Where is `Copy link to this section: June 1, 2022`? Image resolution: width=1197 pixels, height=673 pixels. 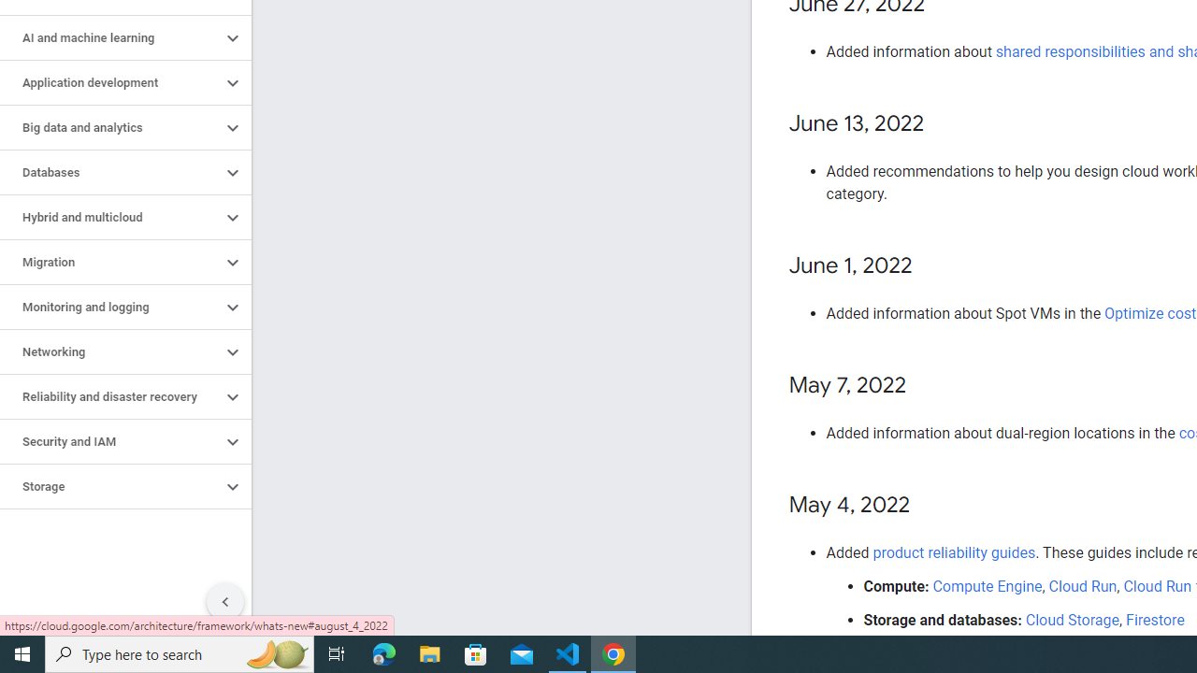
Copy link to this section: June 1, 2022 is located at coordinates (931, 266).